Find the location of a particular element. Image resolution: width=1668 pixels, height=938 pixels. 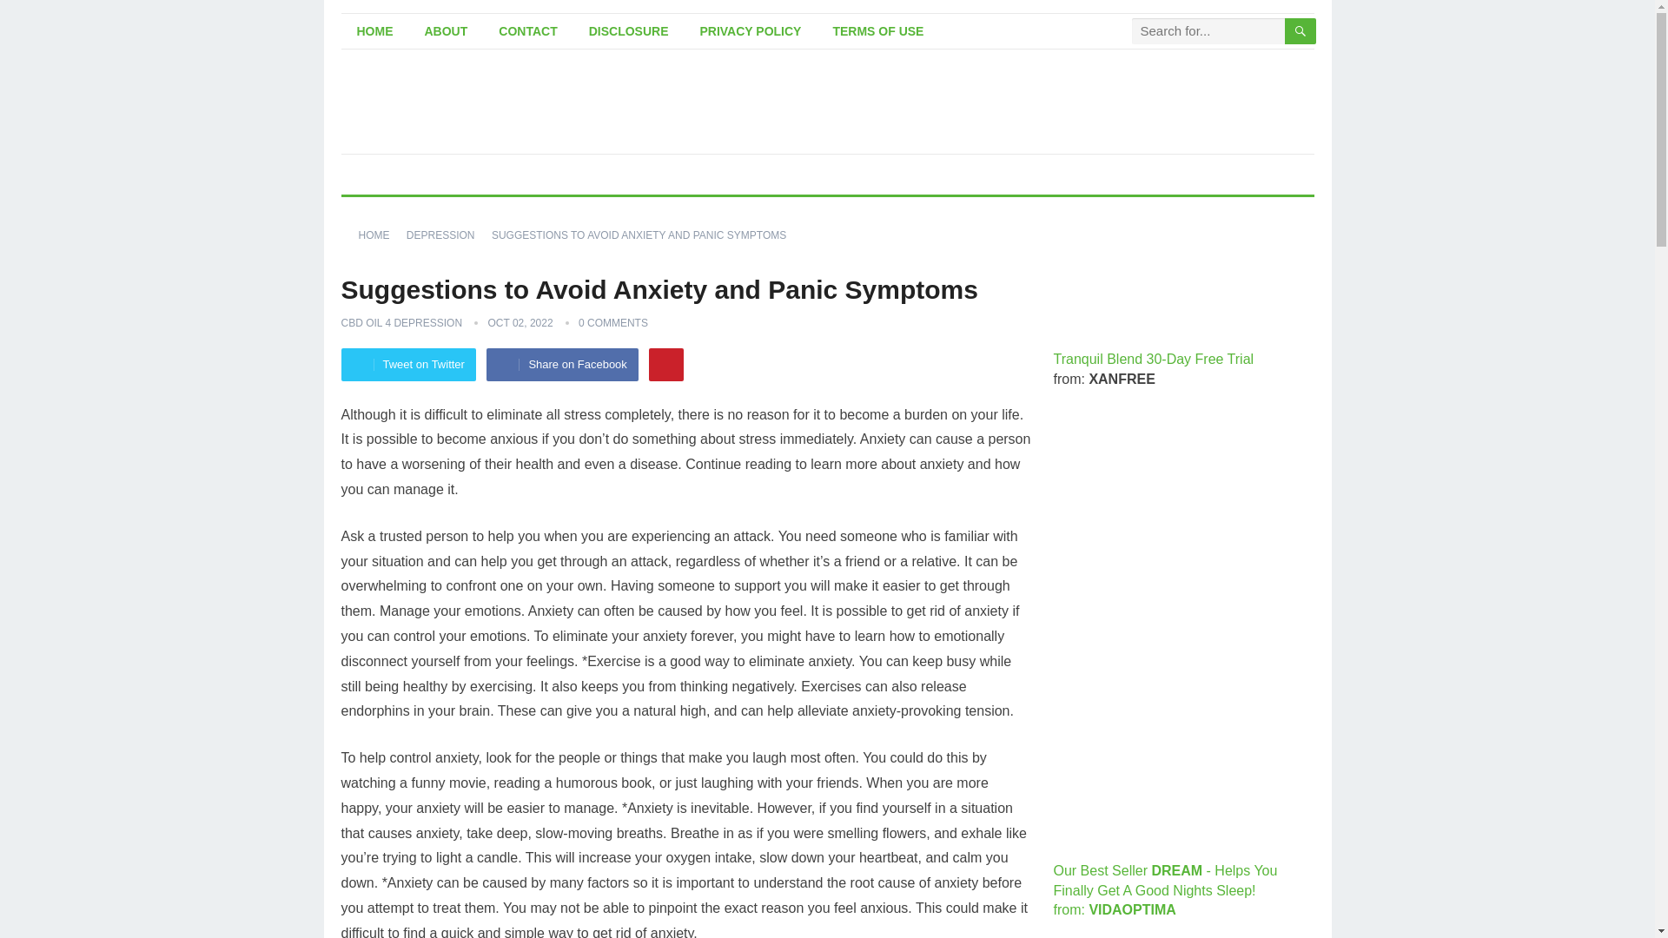

DEPRESSION is located at coordinates (447, 234).